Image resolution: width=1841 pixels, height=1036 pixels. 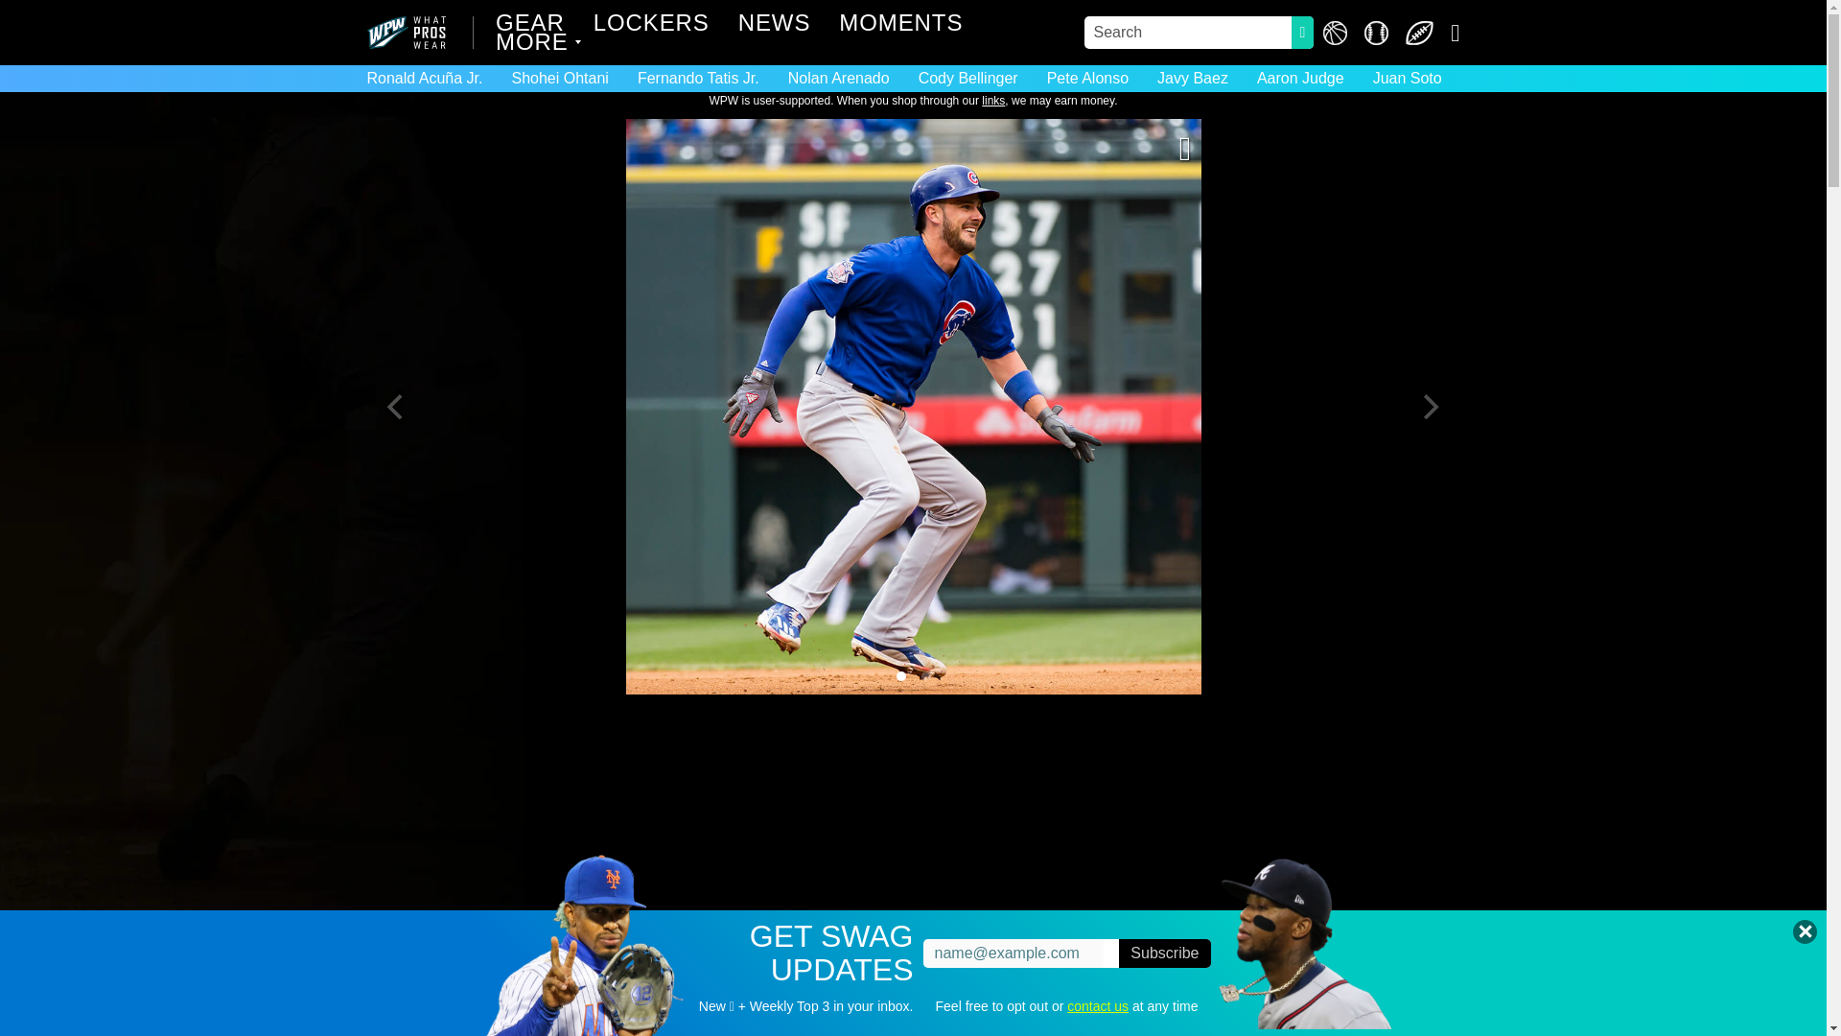 What do you see at coordinates (901, 25) in the screenshot?
I see `MOMENTS` at bounding box center [901, 25].